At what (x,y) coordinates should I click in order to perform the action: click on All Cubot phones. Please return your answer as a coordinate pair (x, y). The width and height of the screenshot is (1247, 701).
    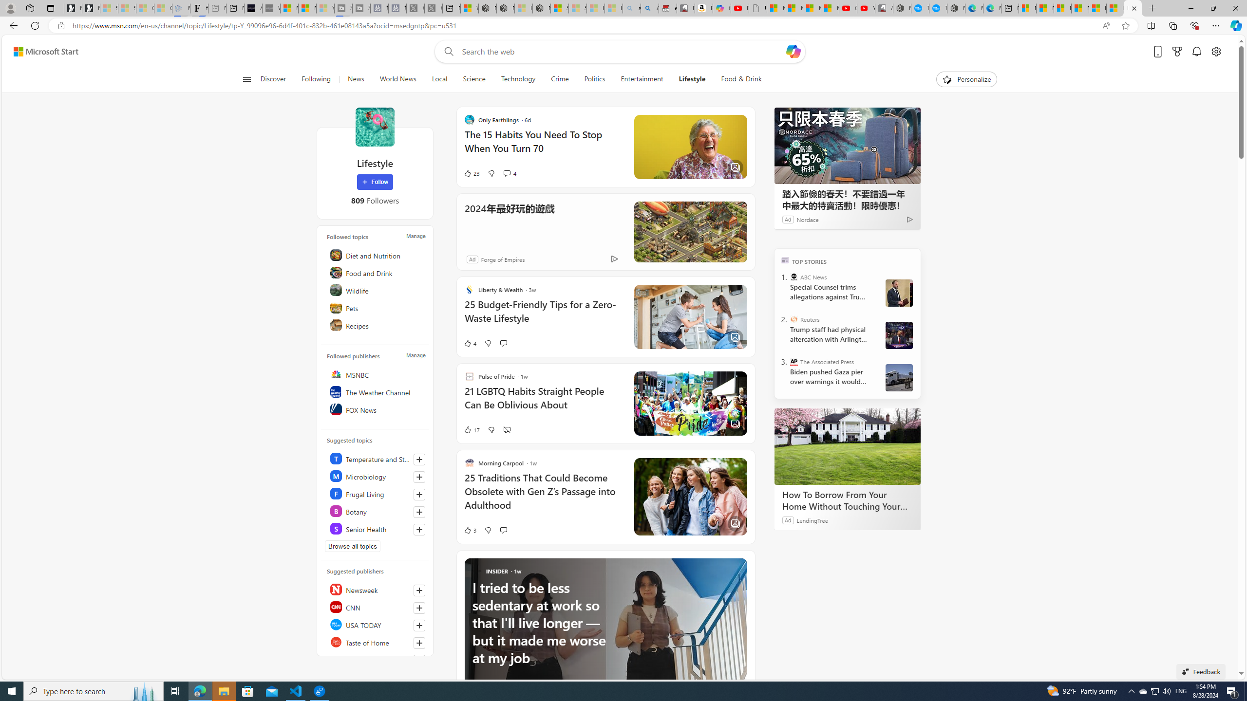
    Looking at the image, I should click on (884, 8).